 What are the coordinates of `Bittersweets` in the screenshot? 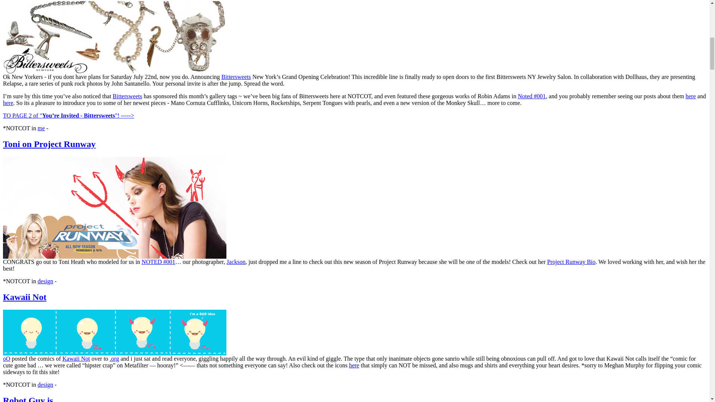 It's located at (236, 77).